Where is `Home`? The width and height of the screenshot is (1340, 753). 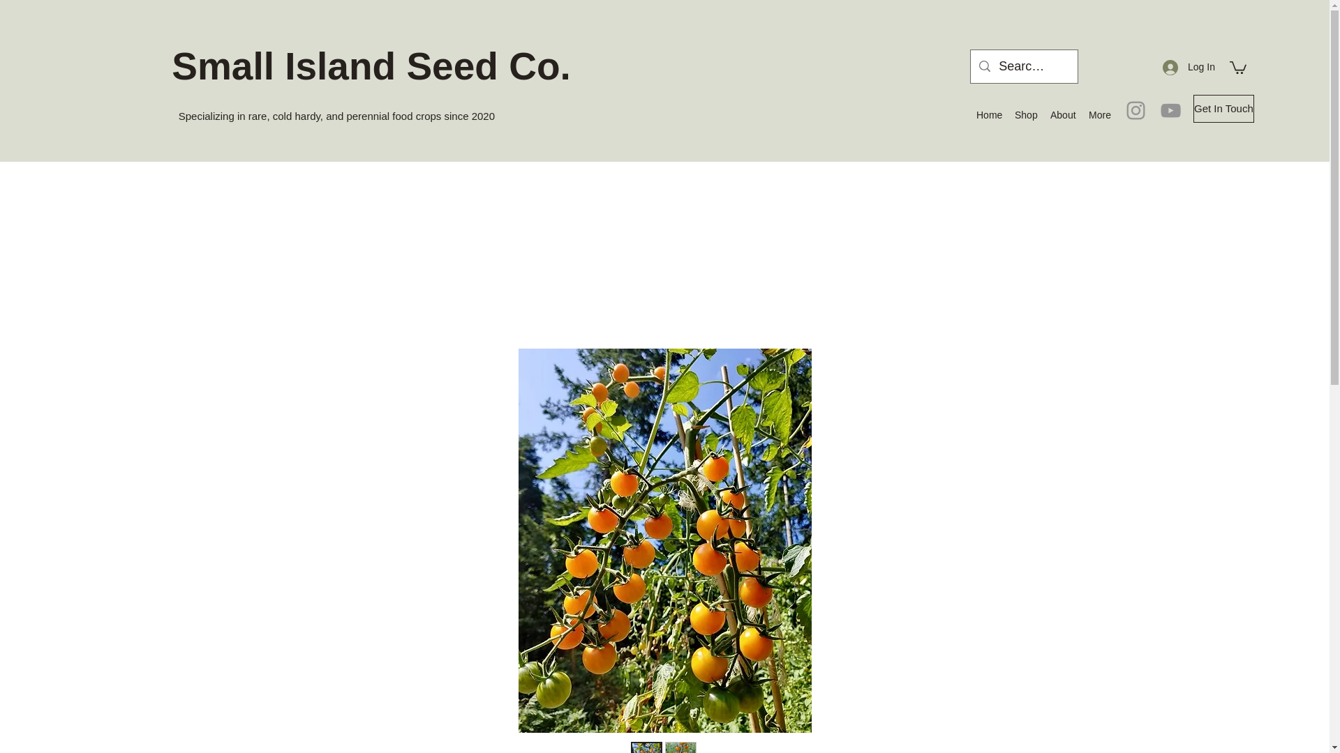
Home is located at coordinates (988, 115).